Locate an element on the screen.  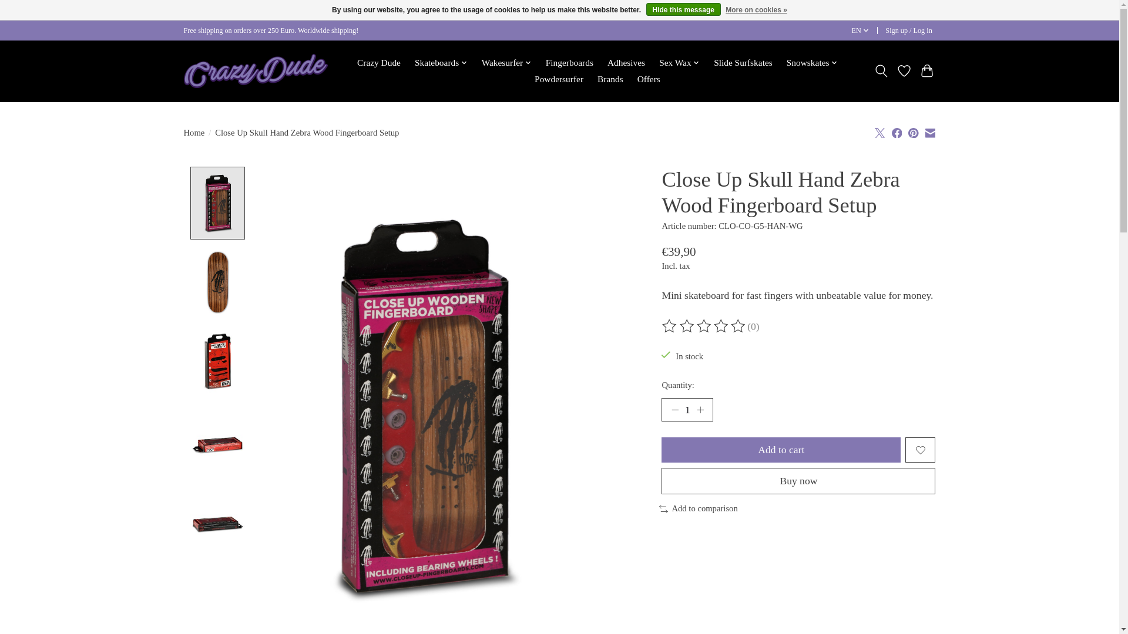
Snowskates is located at coordinates (813, 63).